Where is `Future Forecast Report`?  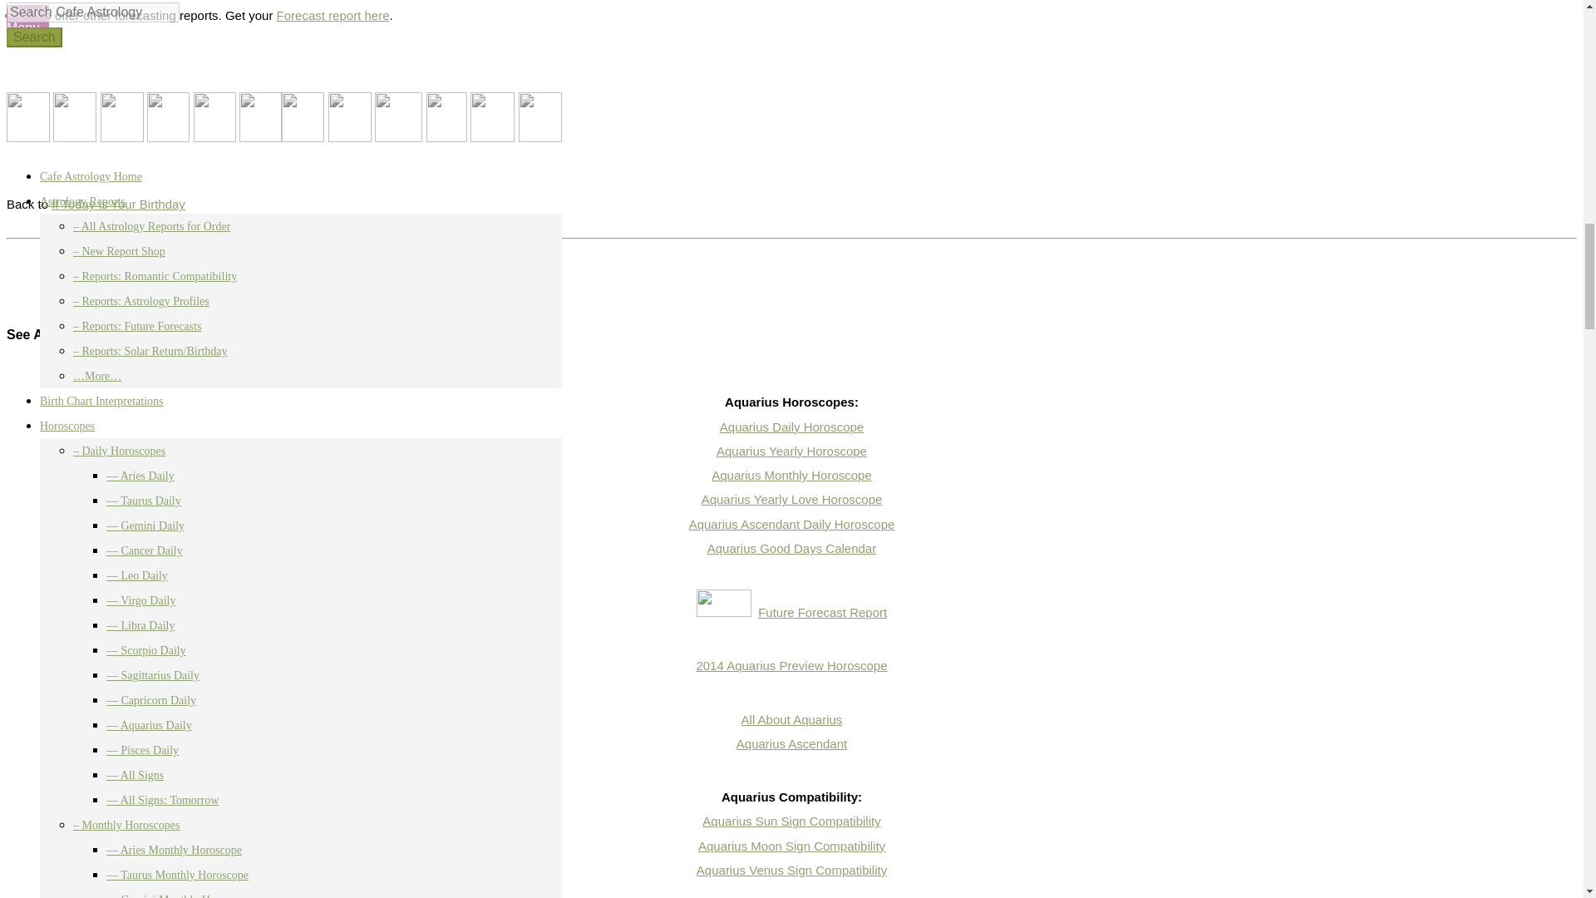
Future Forecast Report is located at coordinates (823, 612).